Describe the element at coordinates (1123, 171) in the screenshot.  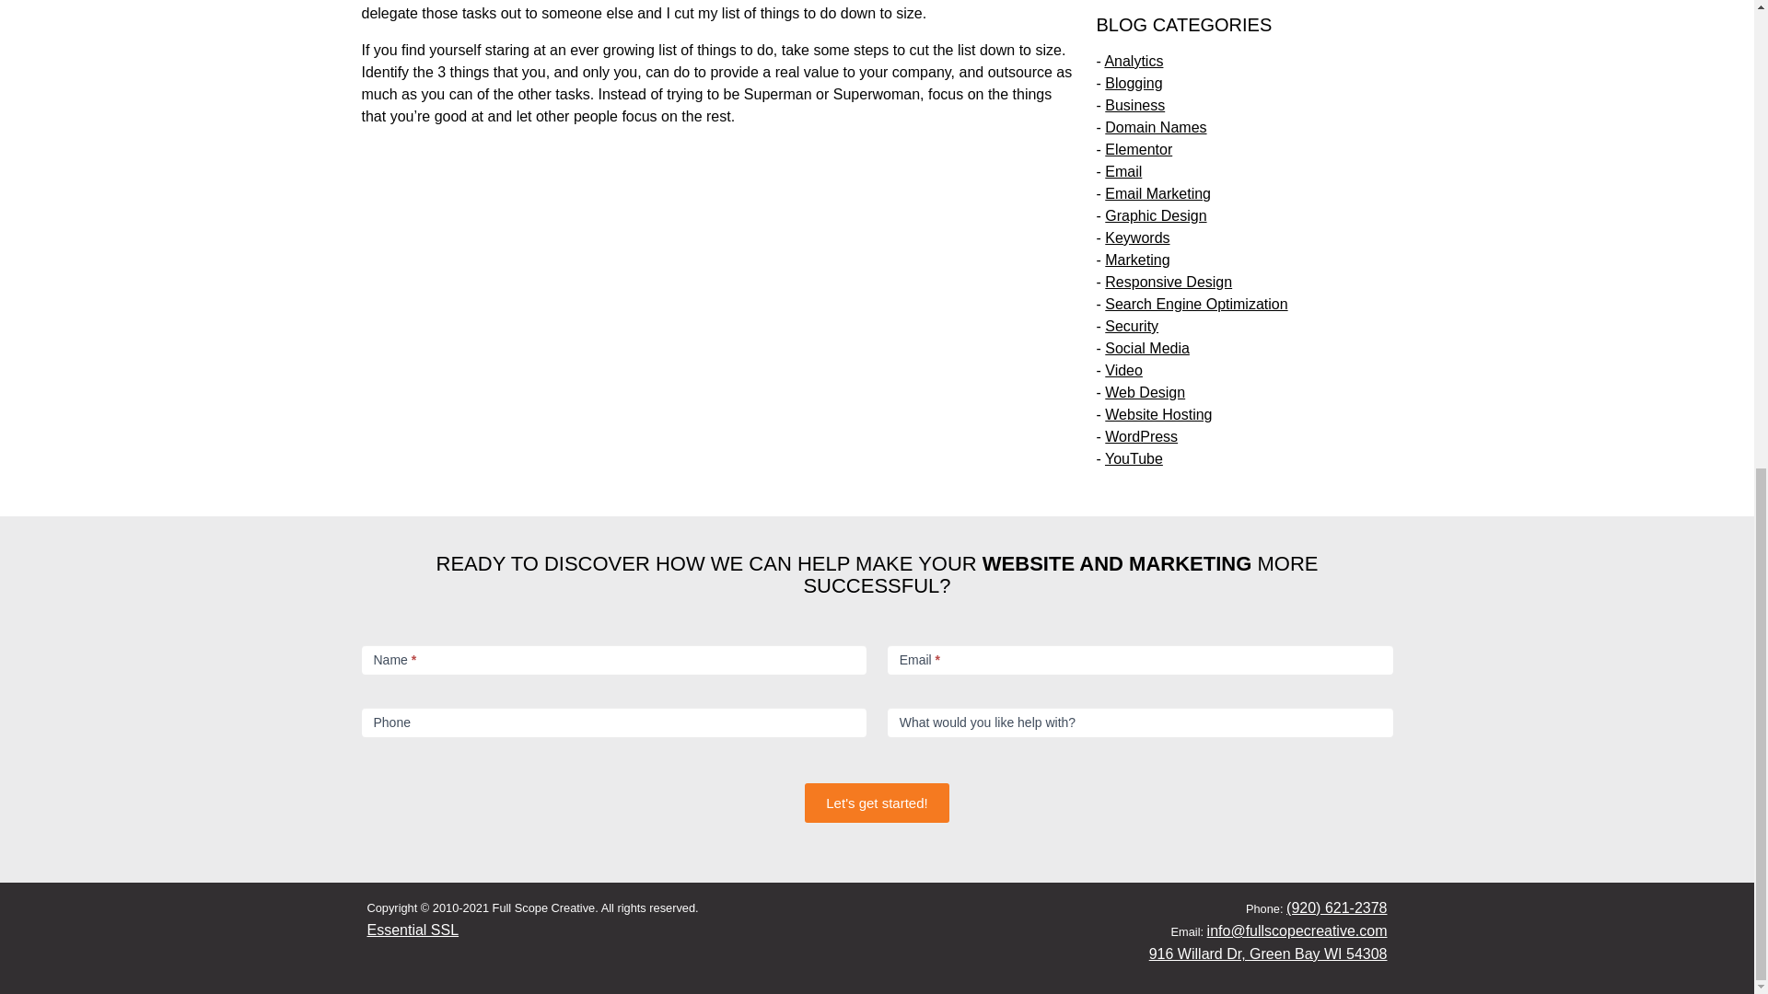
I see `Email` at that location.